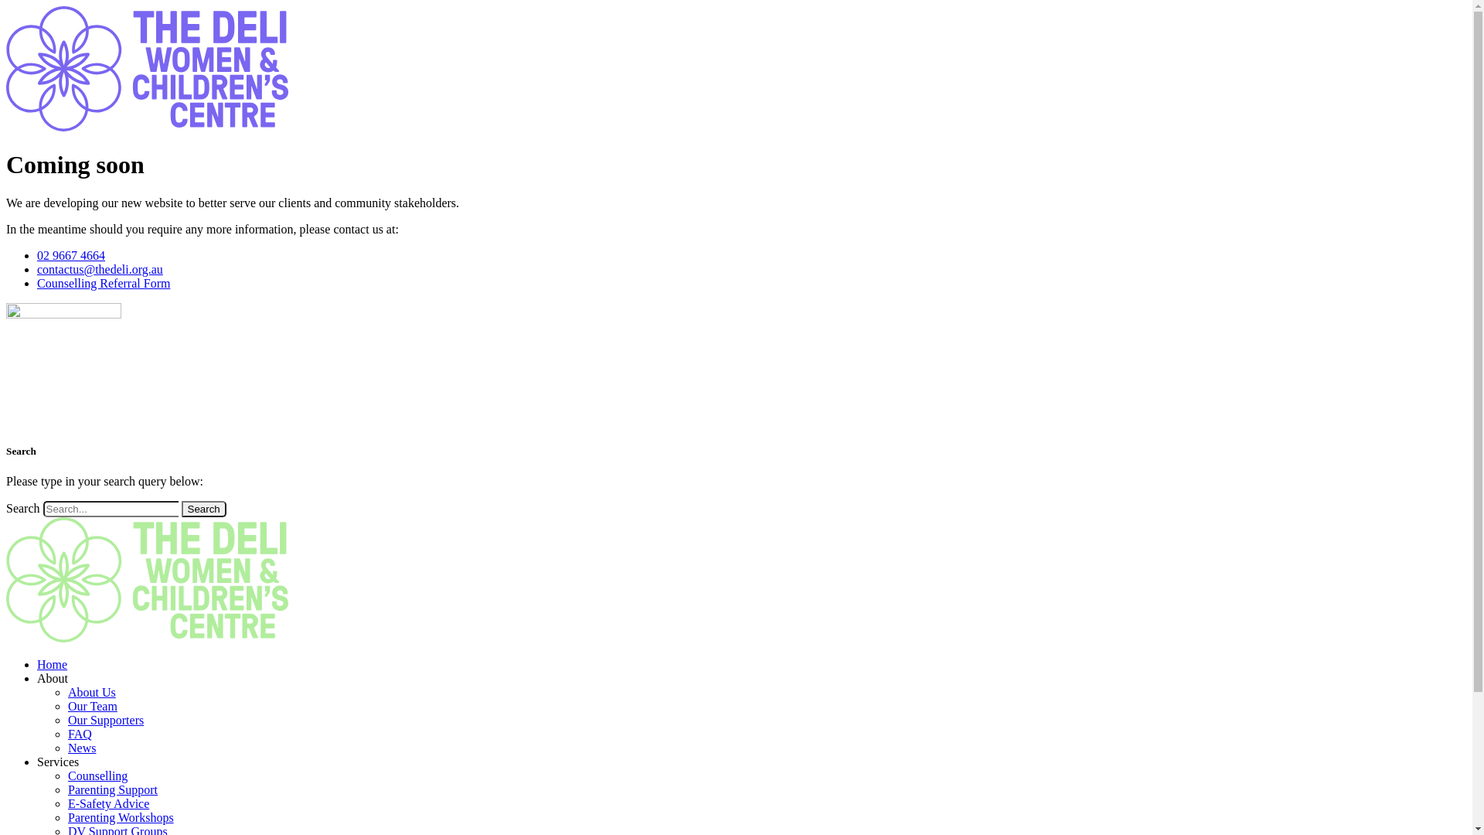  Describe the element at coordinates (113, 790) in the screenshot. I see `Parenting Support` at that location.